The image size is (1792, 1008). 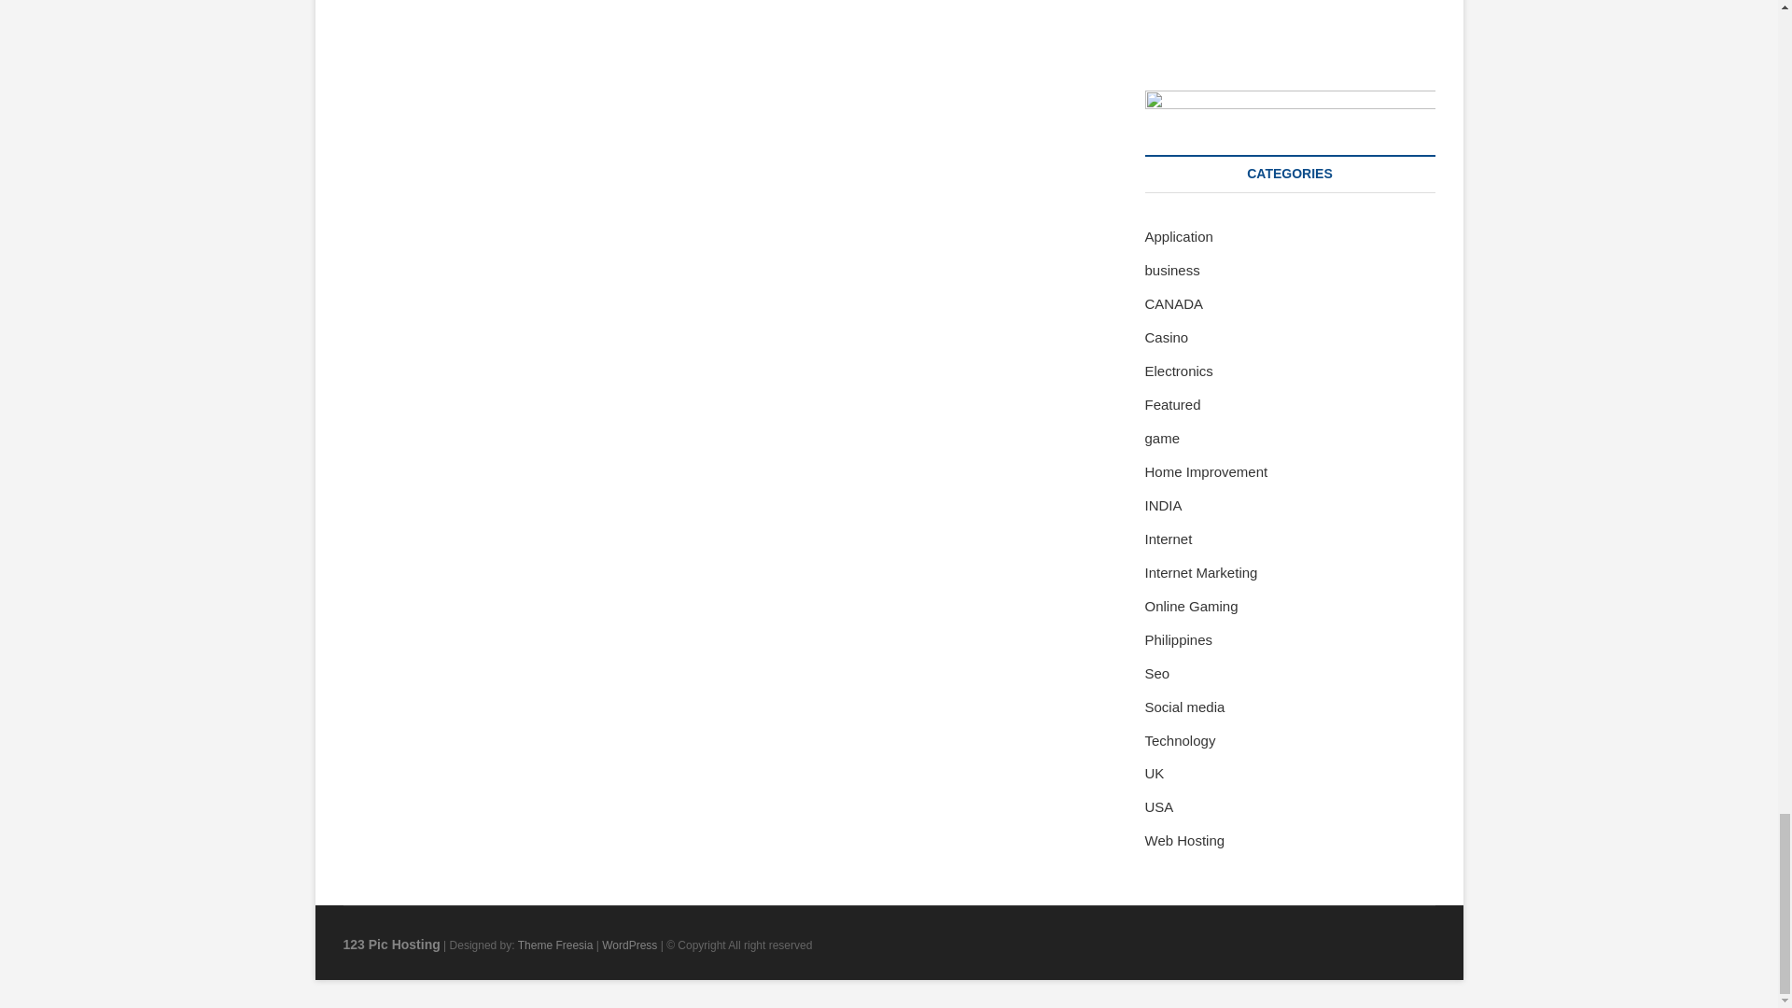 I want to click on WordPress, so click(x=629, y=945).